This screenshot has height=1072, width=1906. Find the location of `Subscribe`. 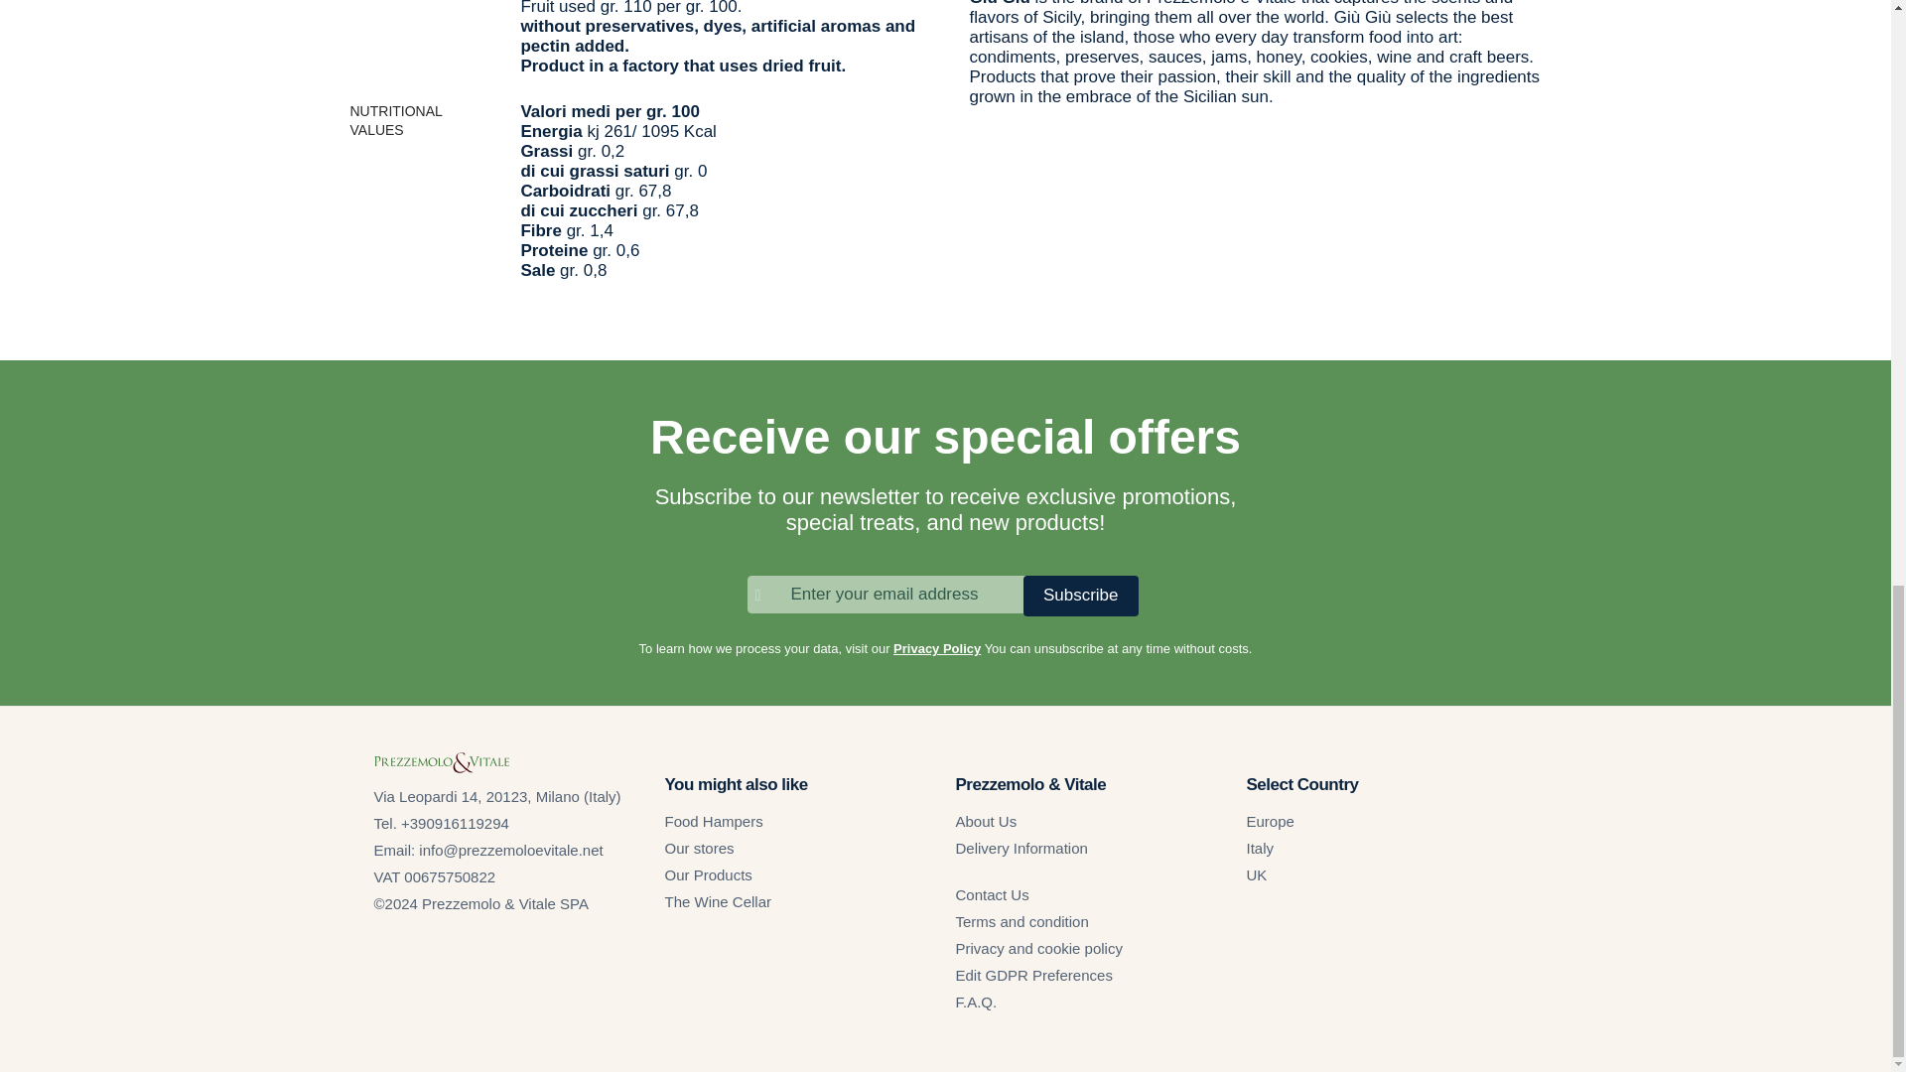

Subscribe is located at coordinates (1080, 596).